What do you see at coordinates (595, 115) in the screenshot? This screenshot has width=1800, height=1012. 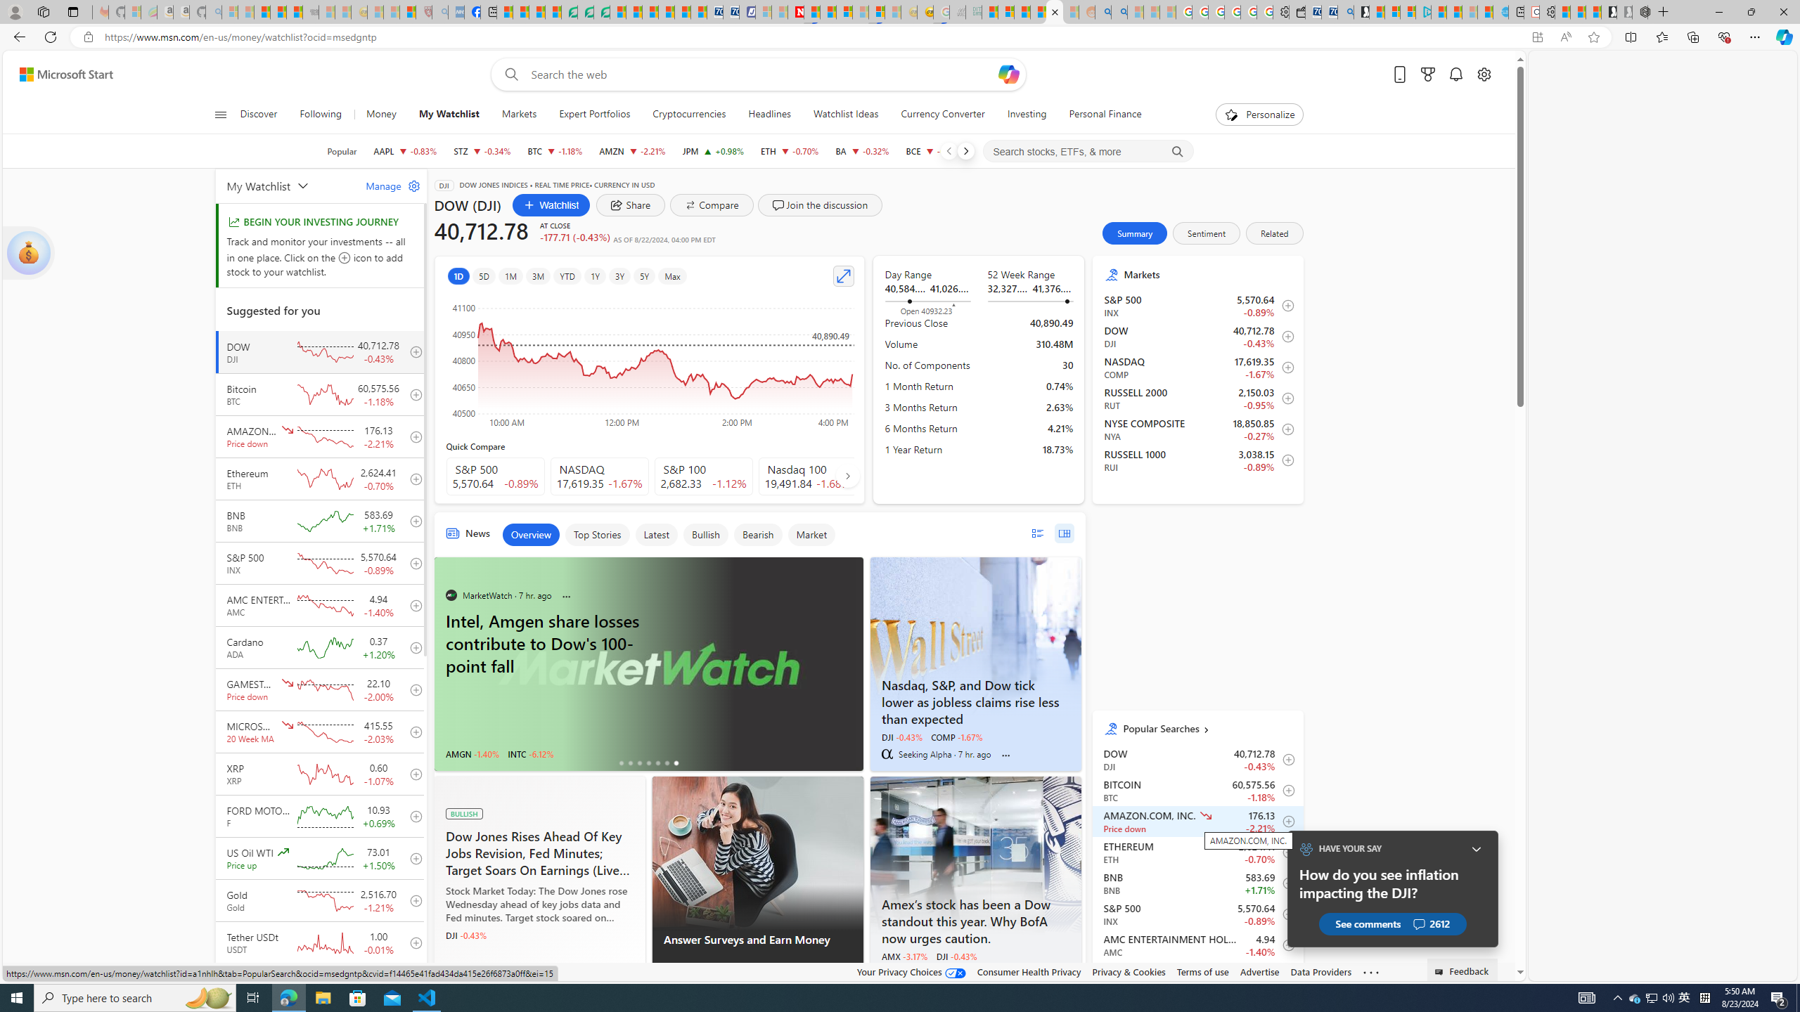 I see `Expert Portfolios` at bounding box center [595, 115].